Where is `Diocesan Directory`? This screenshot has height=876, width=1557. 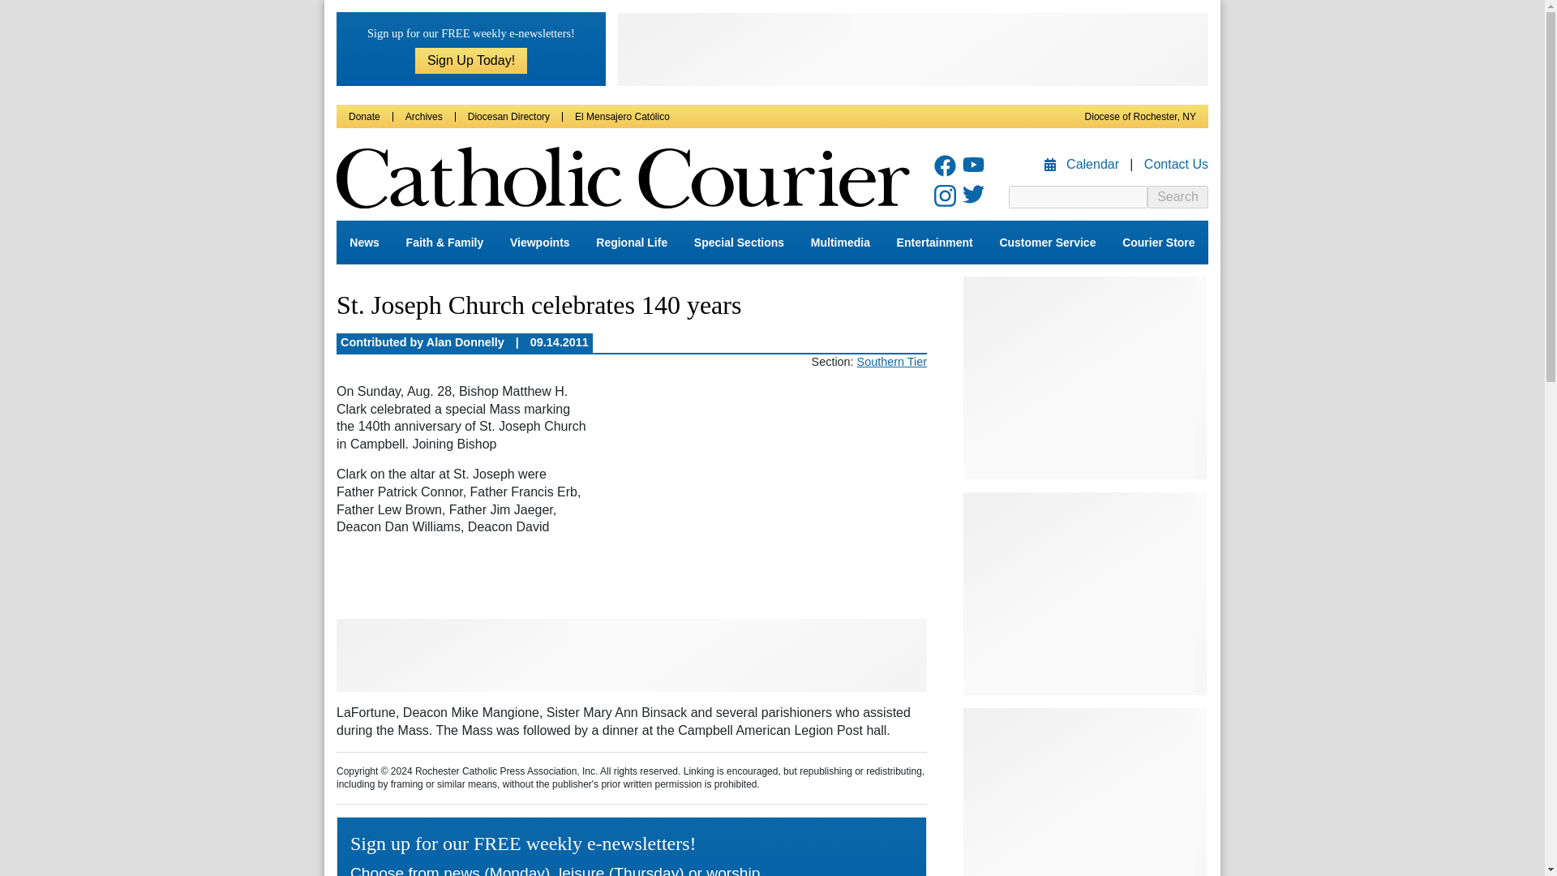
Diocesan Directory is located at coordinates (508, 117).